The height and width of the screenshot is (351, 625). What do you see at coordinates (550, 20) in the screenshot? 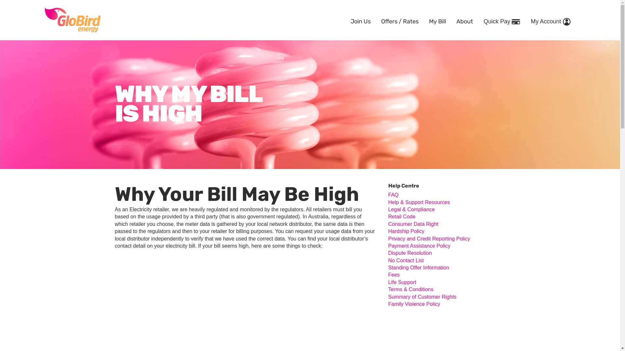
I see `My Account` at bounding box center [550, 20].